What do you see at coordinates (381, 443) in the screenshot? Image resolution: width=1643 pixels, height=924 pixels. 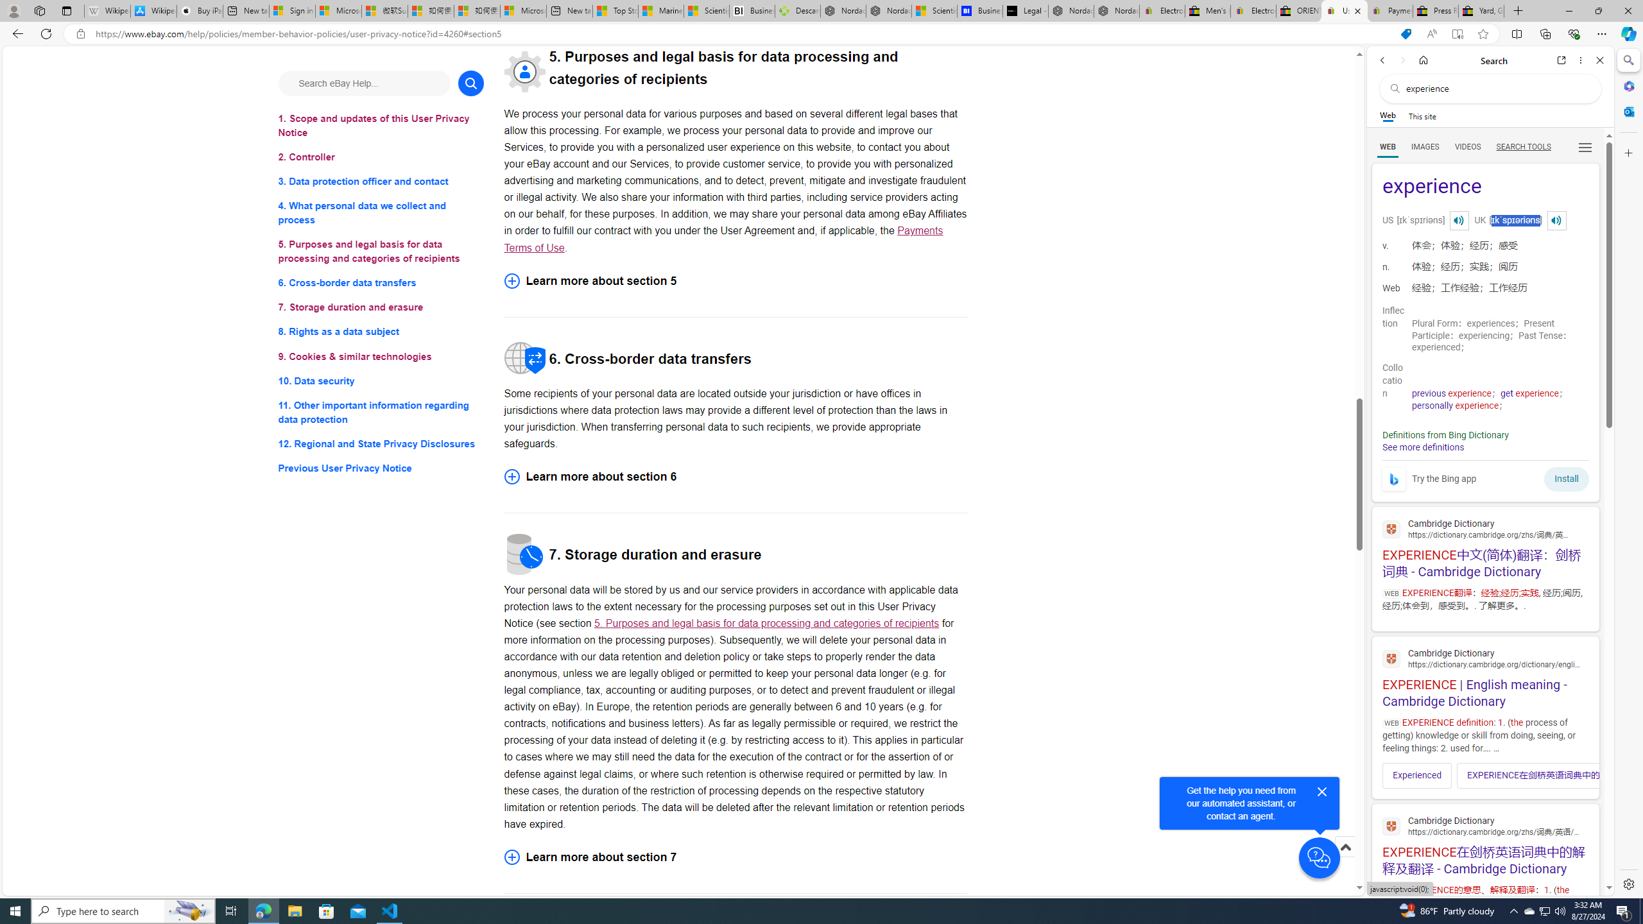 I see `12. Regional and State Privacy Disclosures` at bounding box center [381, 443].